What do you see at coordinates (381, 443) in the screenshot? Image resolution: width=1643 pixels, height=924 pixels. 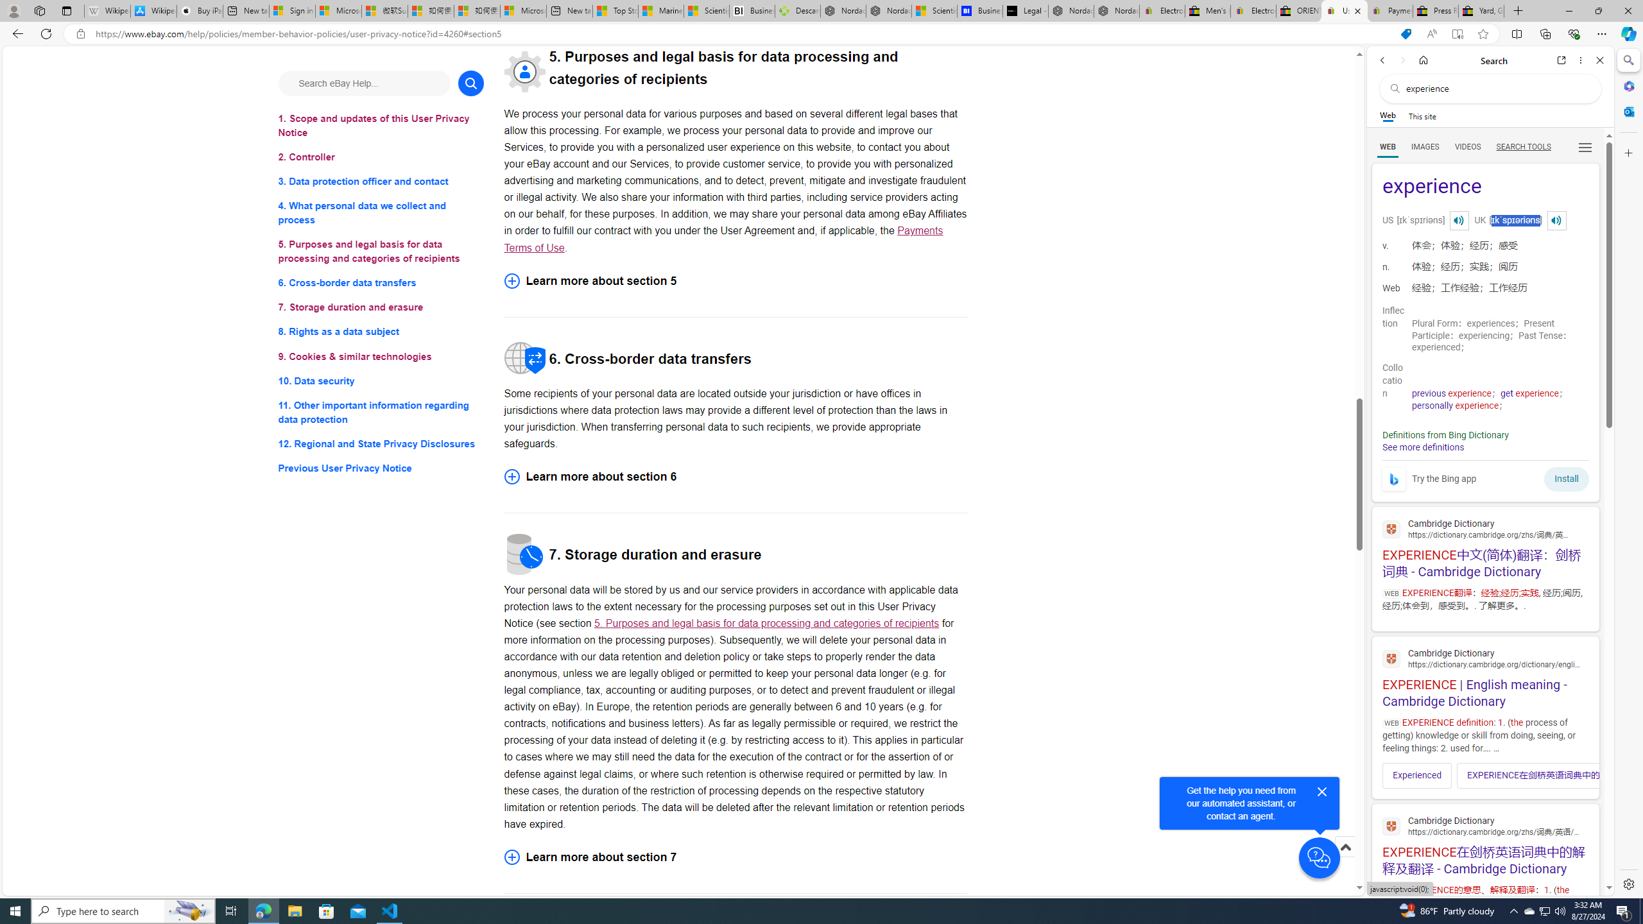 I see `12. Regional and State Privacy Disclosures` at bounding box center [381, 443].